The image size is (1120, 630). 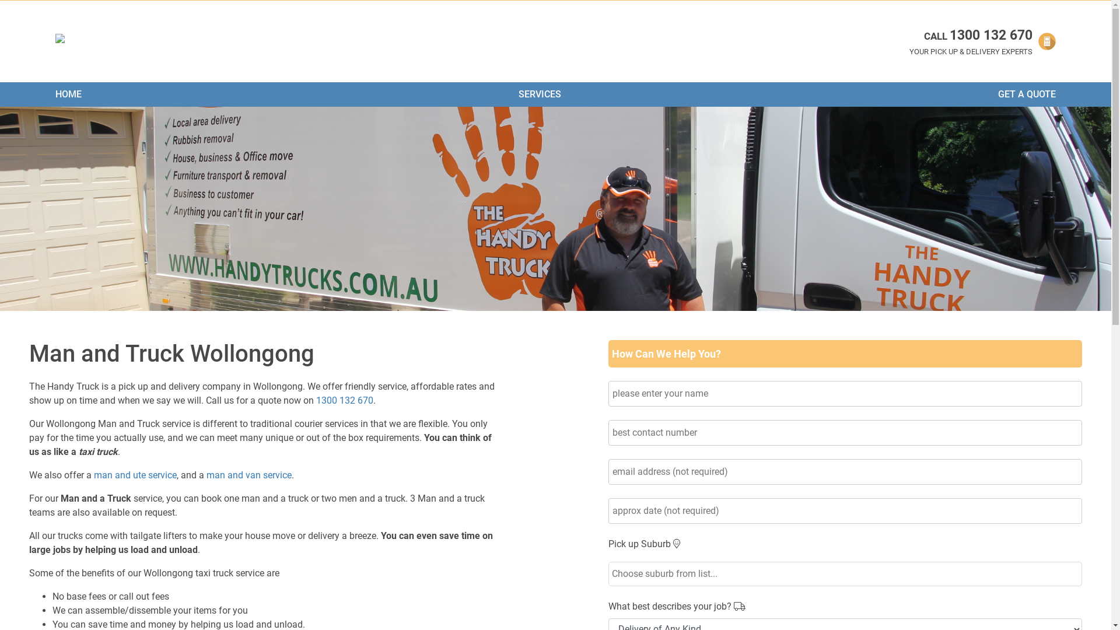 What do you see at coordinates (971, 36) in the screenshot?
I see `CALL 1300 132 670` at bounding box center [971, 36].